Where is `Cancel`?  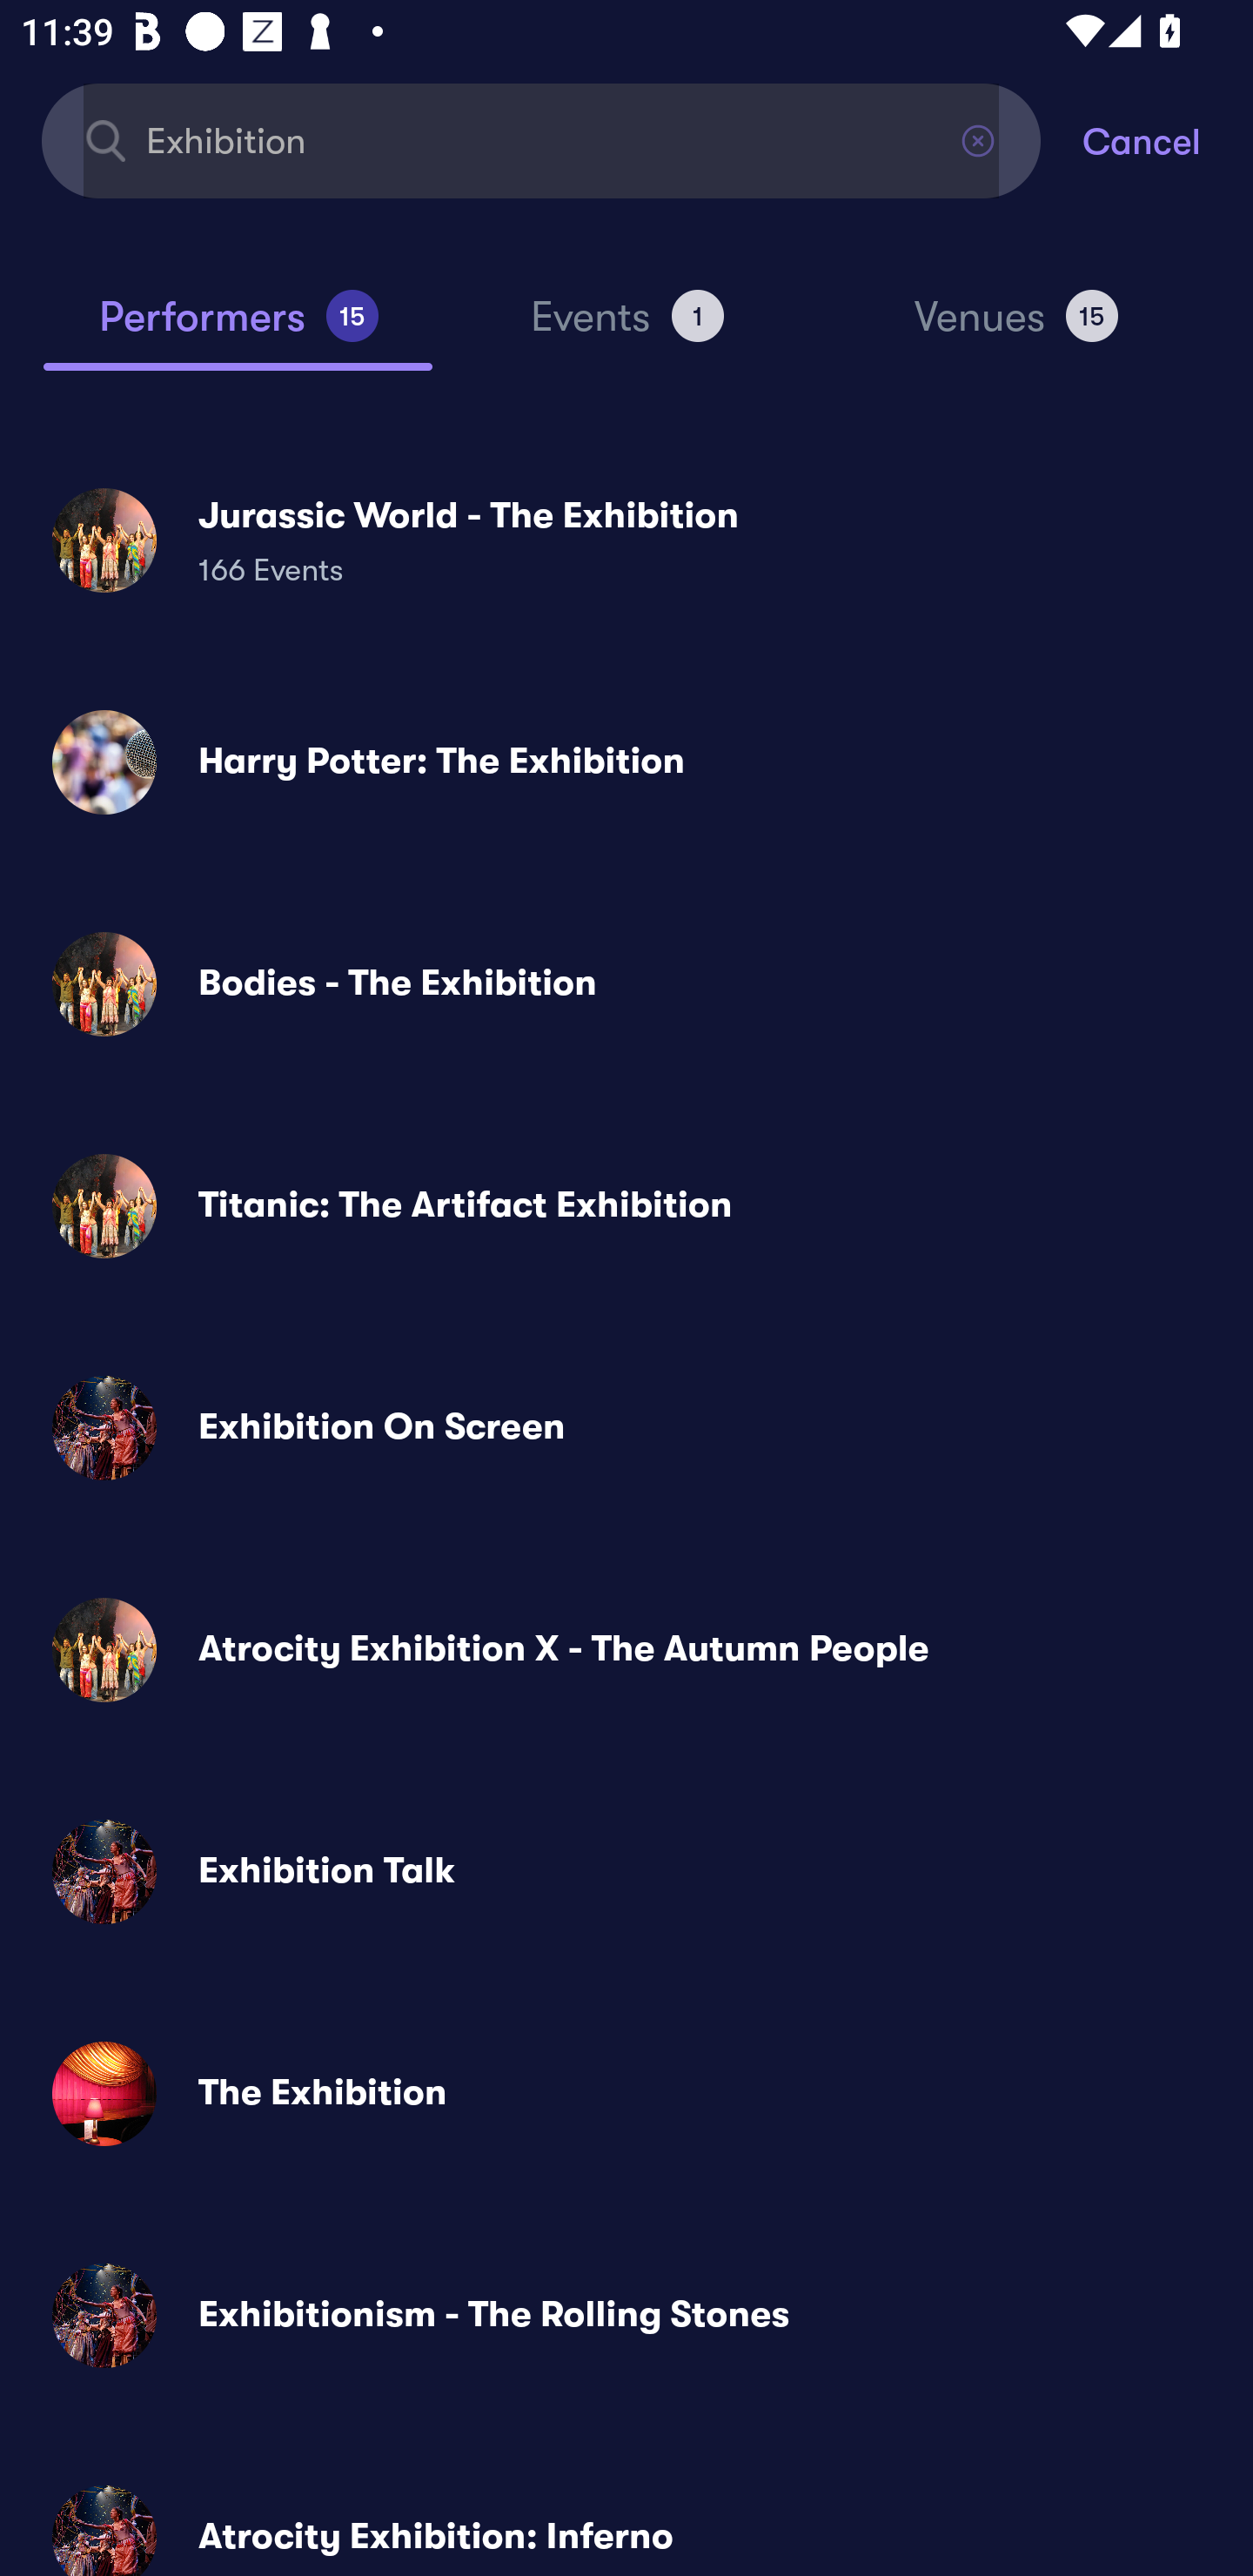
Cancel is located at coordinates (1168, 139).